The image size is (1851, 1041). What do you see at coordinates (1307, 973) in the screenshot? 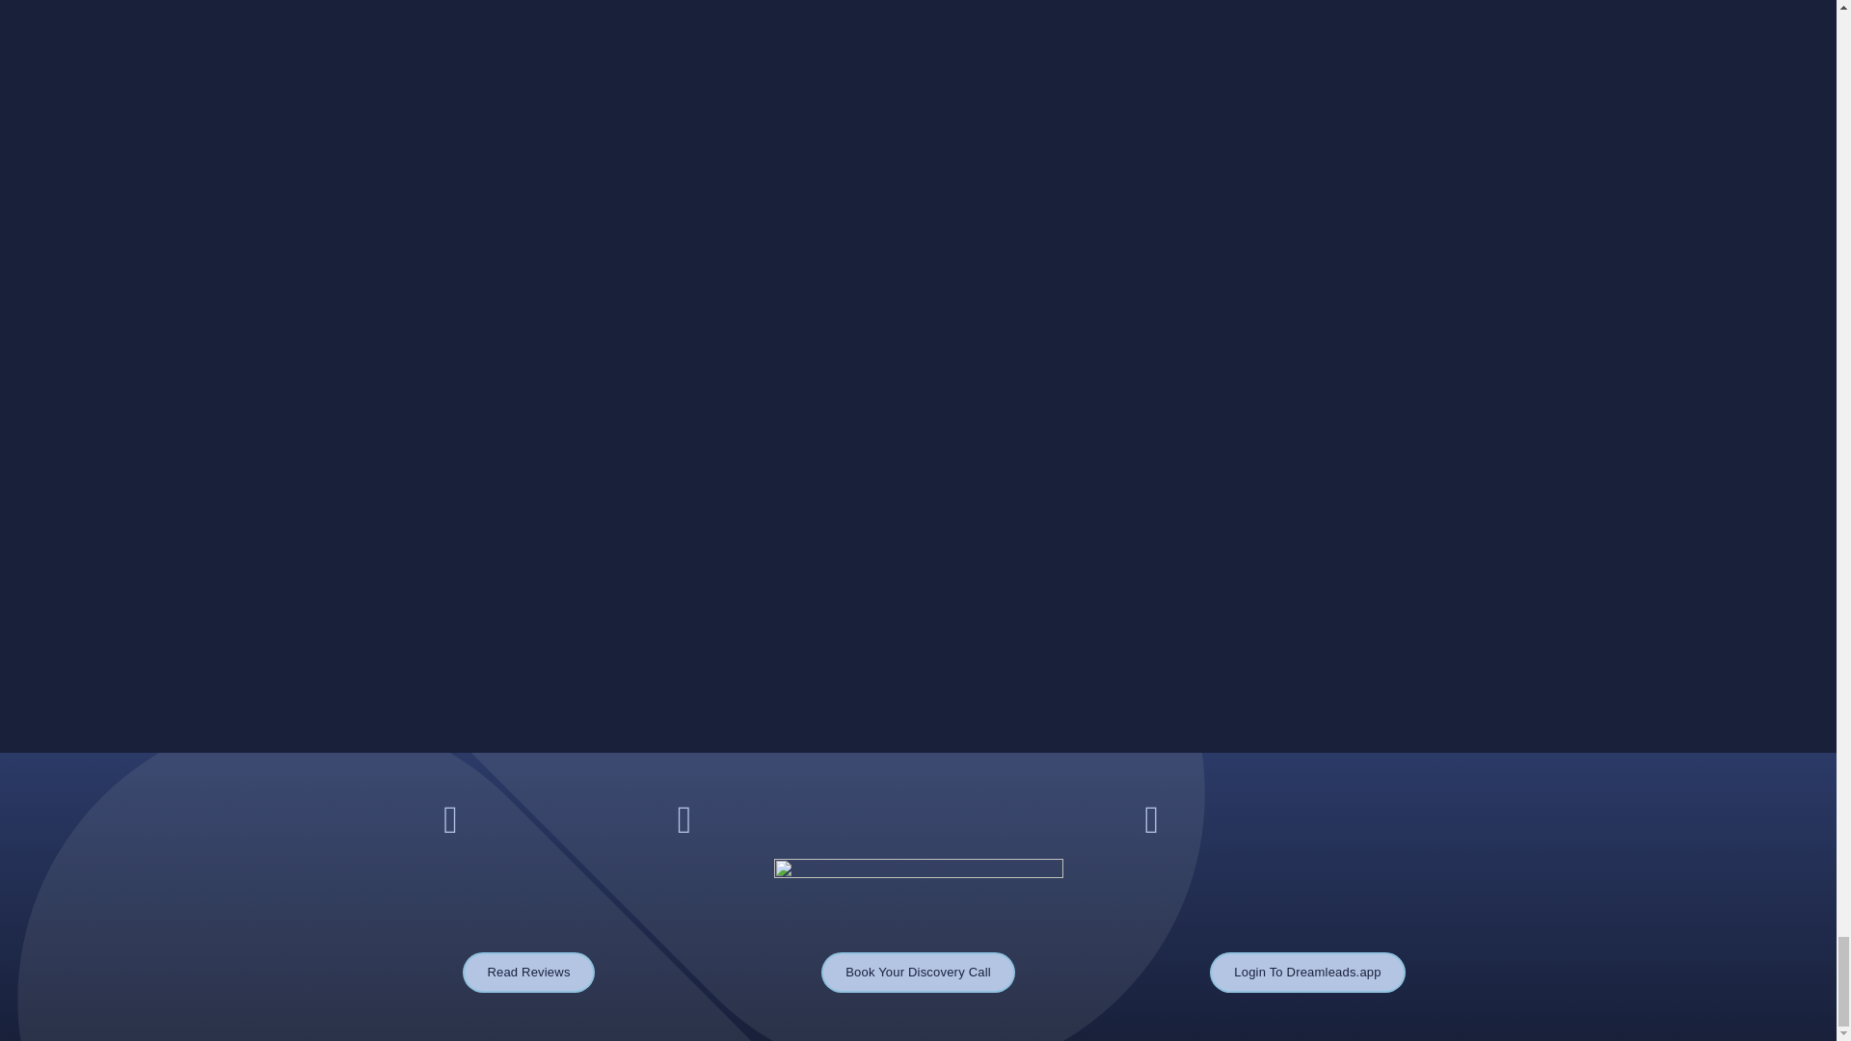
I see `Login To Dreamleads.app` at bounding box center [1307, 973].